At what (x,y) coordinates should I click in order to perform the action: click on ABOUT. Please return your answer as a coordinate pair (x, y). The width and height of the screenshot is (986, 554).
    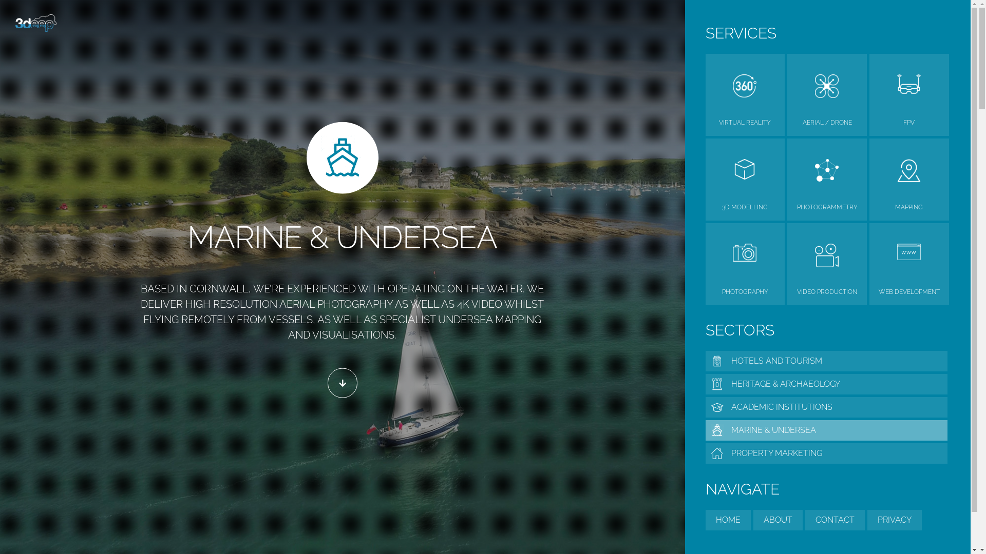
    Looking at the image, I should click on (778, 520).